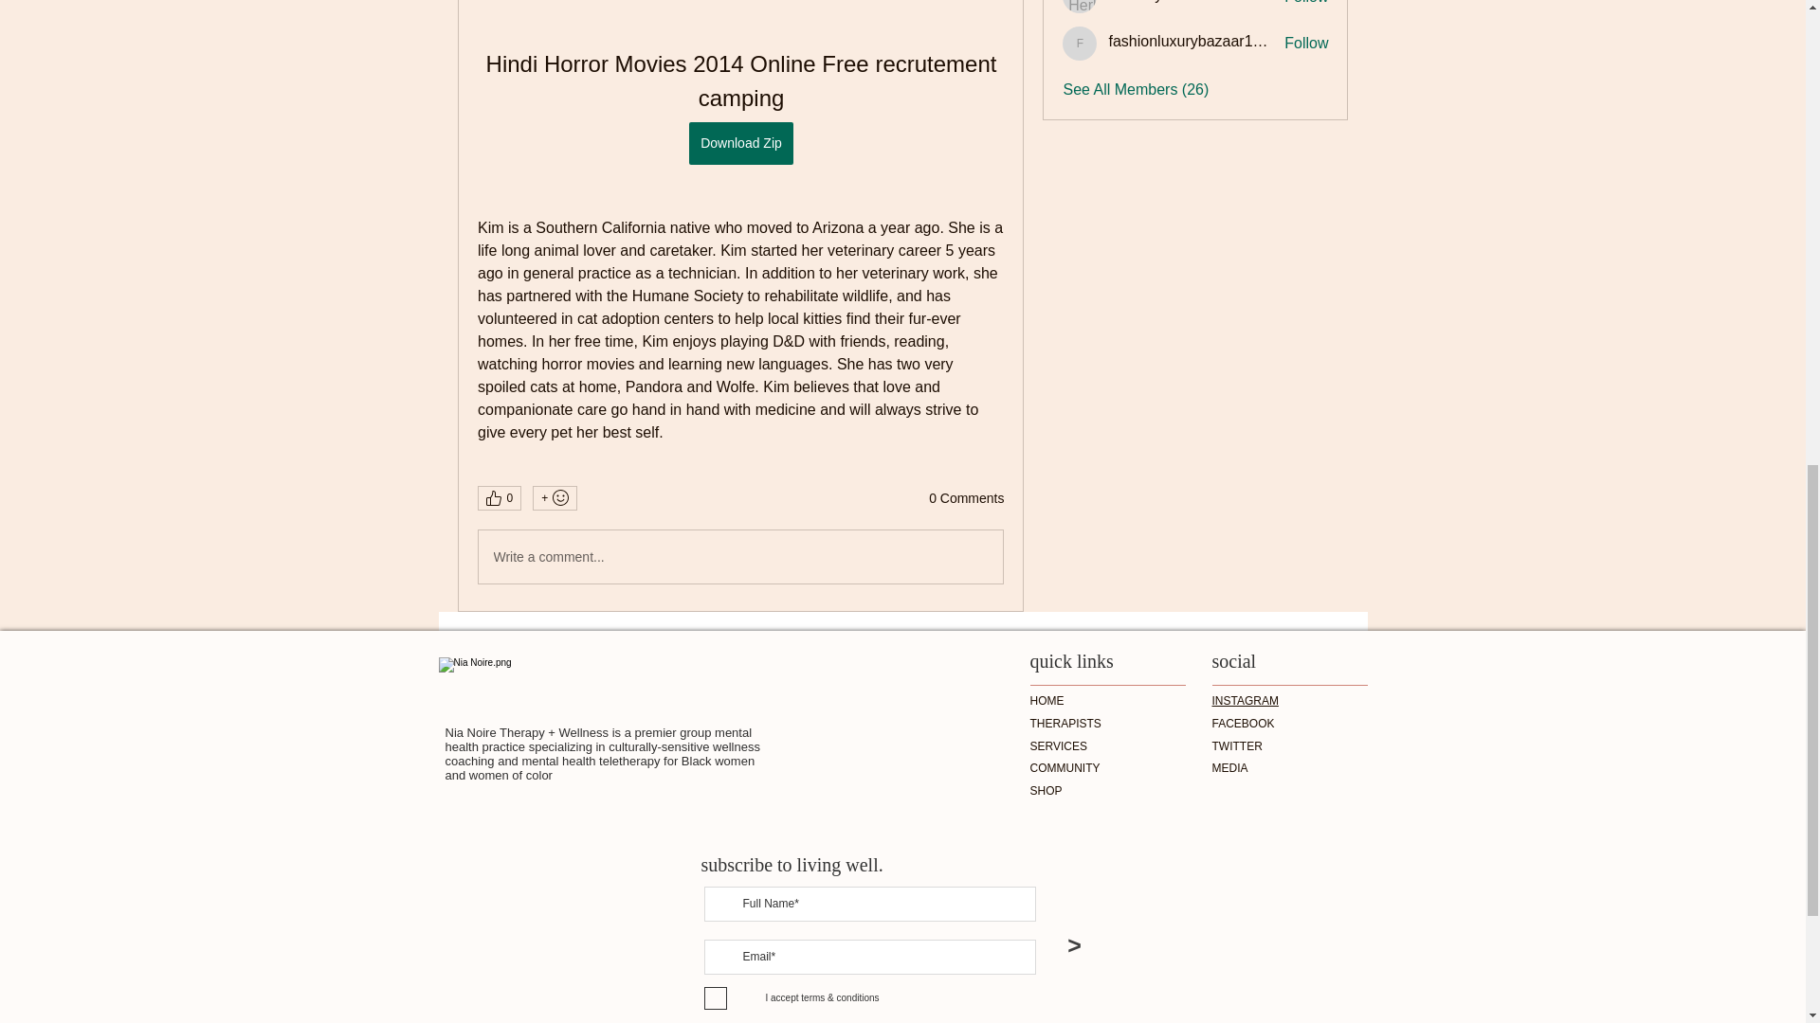  What do you see at coordinates (966, 498) in the screenshot?
I see `0 Comments` at bounding box center [966, 498].